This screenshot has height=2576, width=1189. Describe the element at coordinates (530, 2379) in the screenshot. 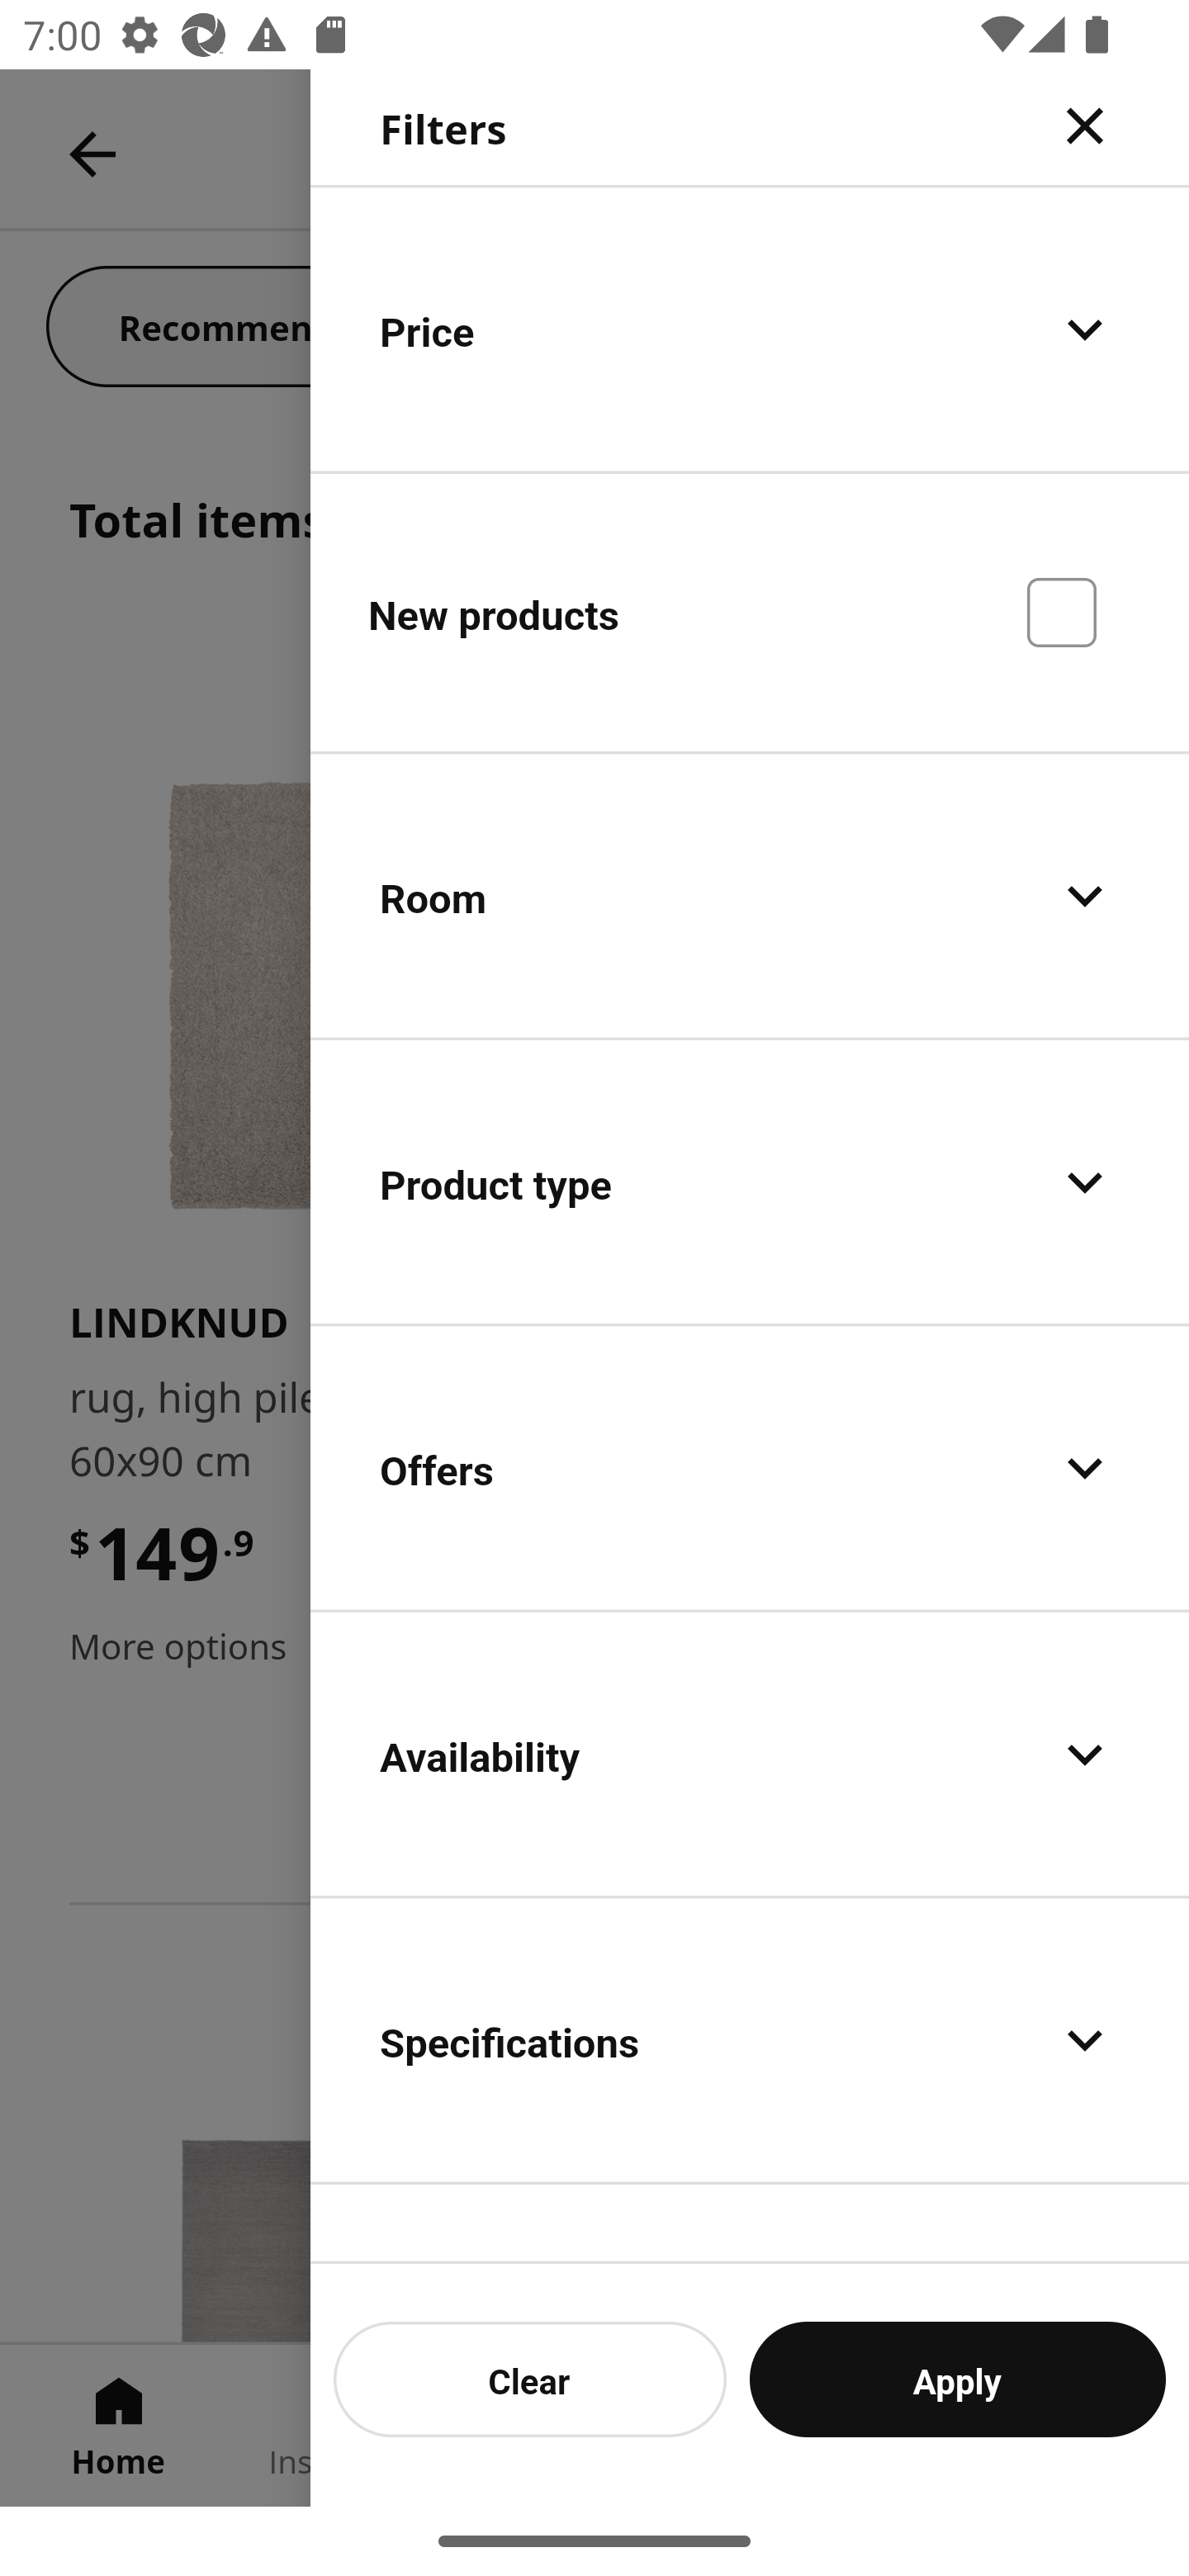

I see `Clear` at that location.